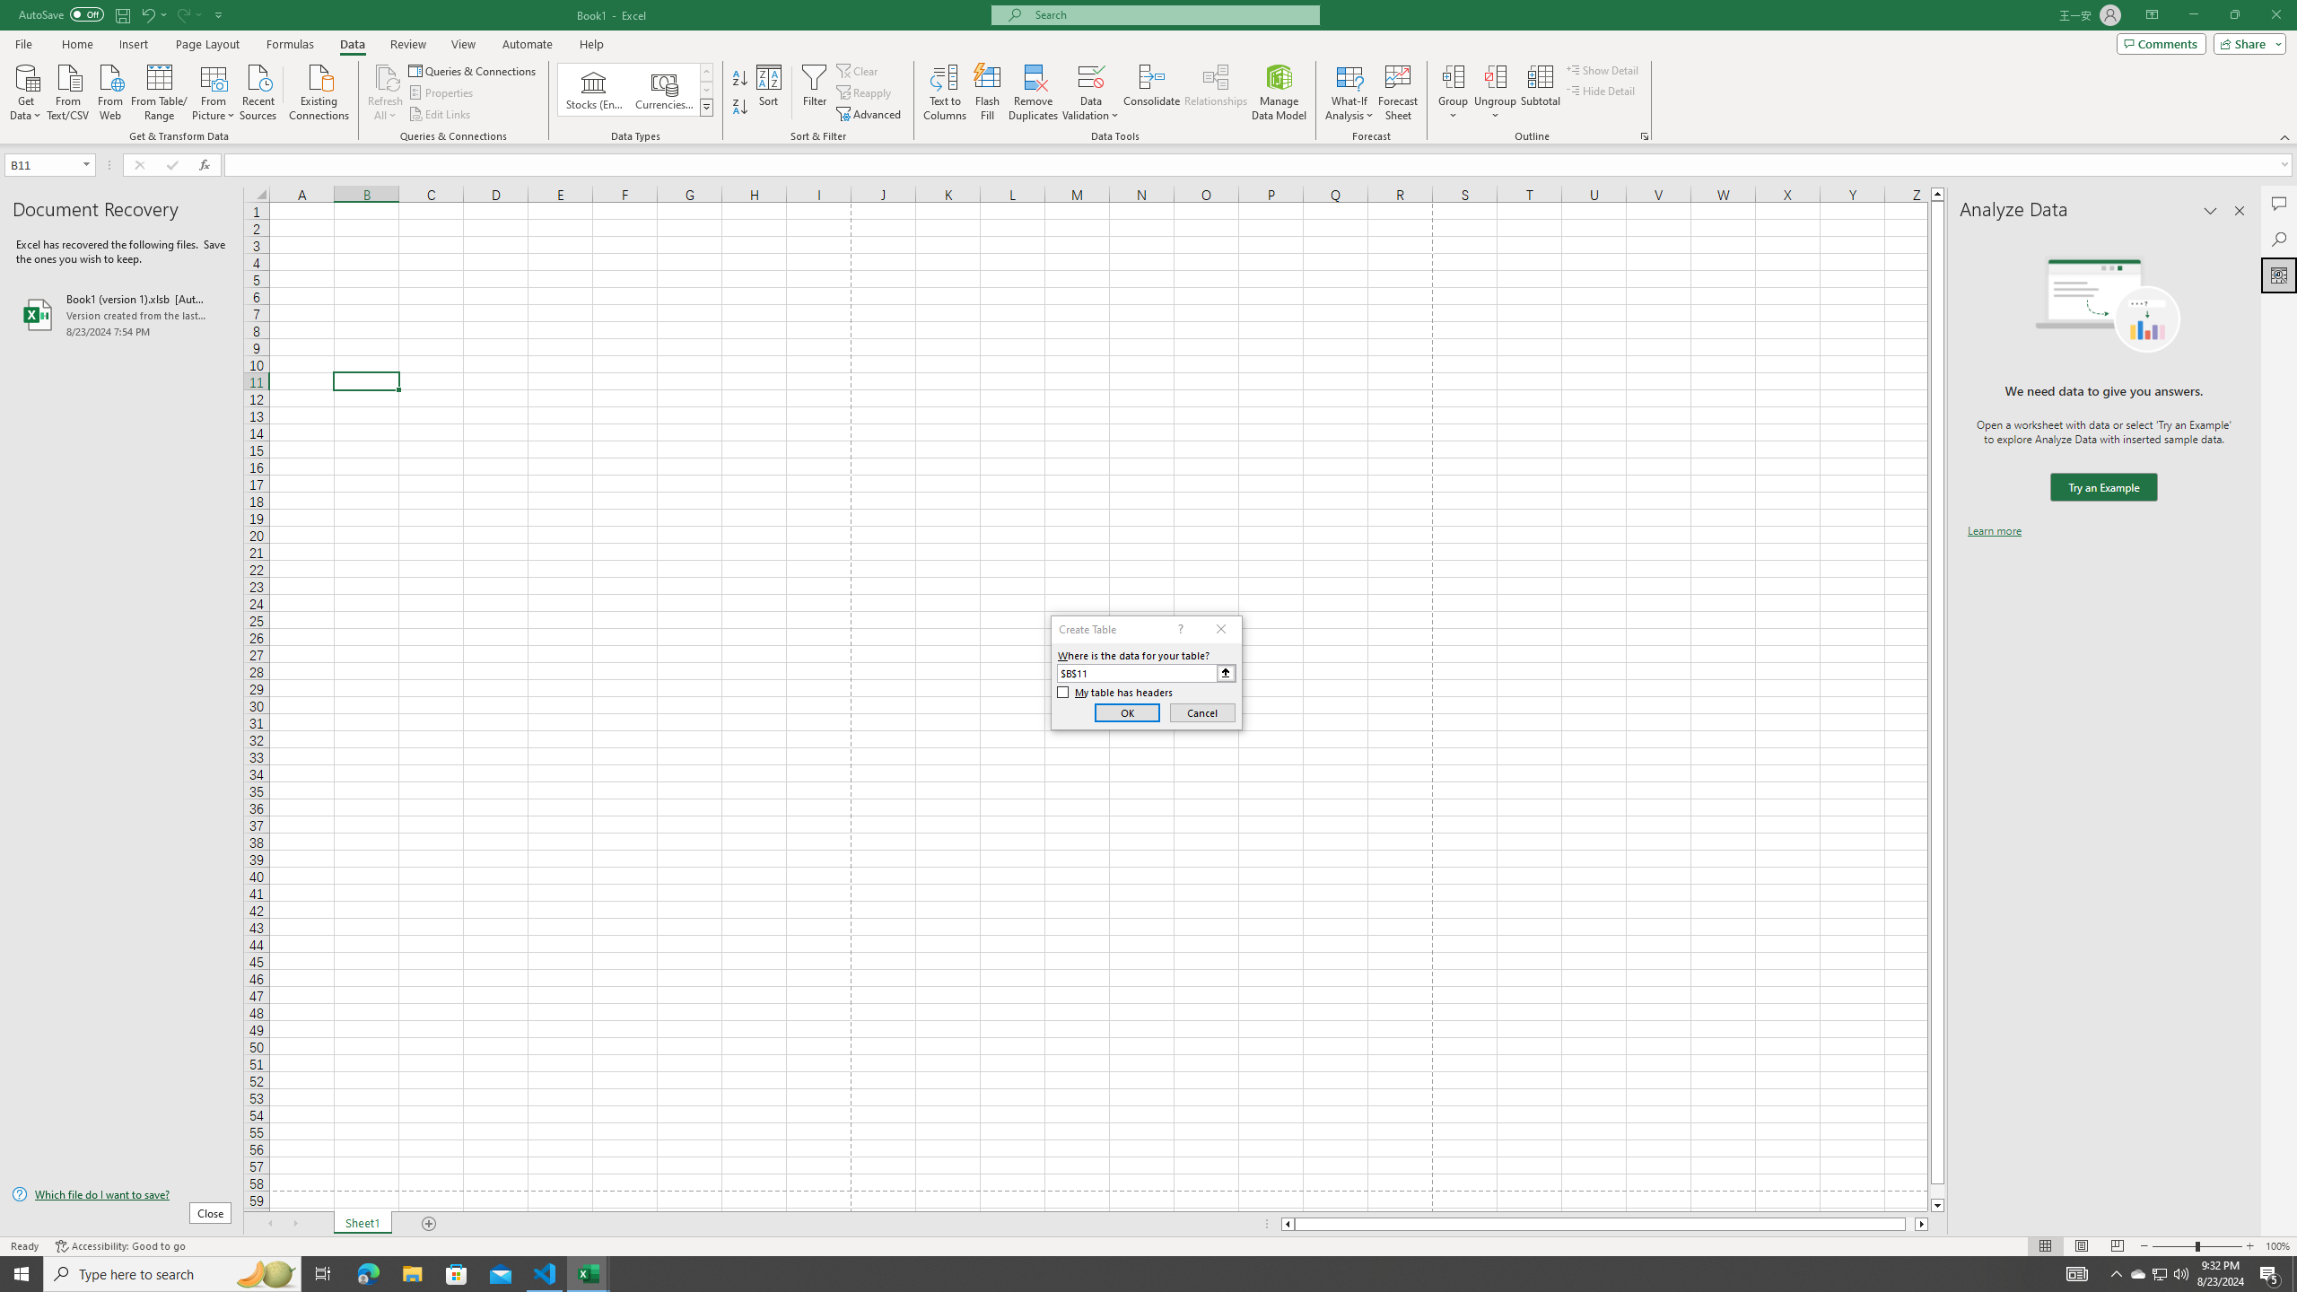  What do you see at coordinates (68, 91) in the screenshot?
I see `From Text/CSV` at bounding box center [68, 91].